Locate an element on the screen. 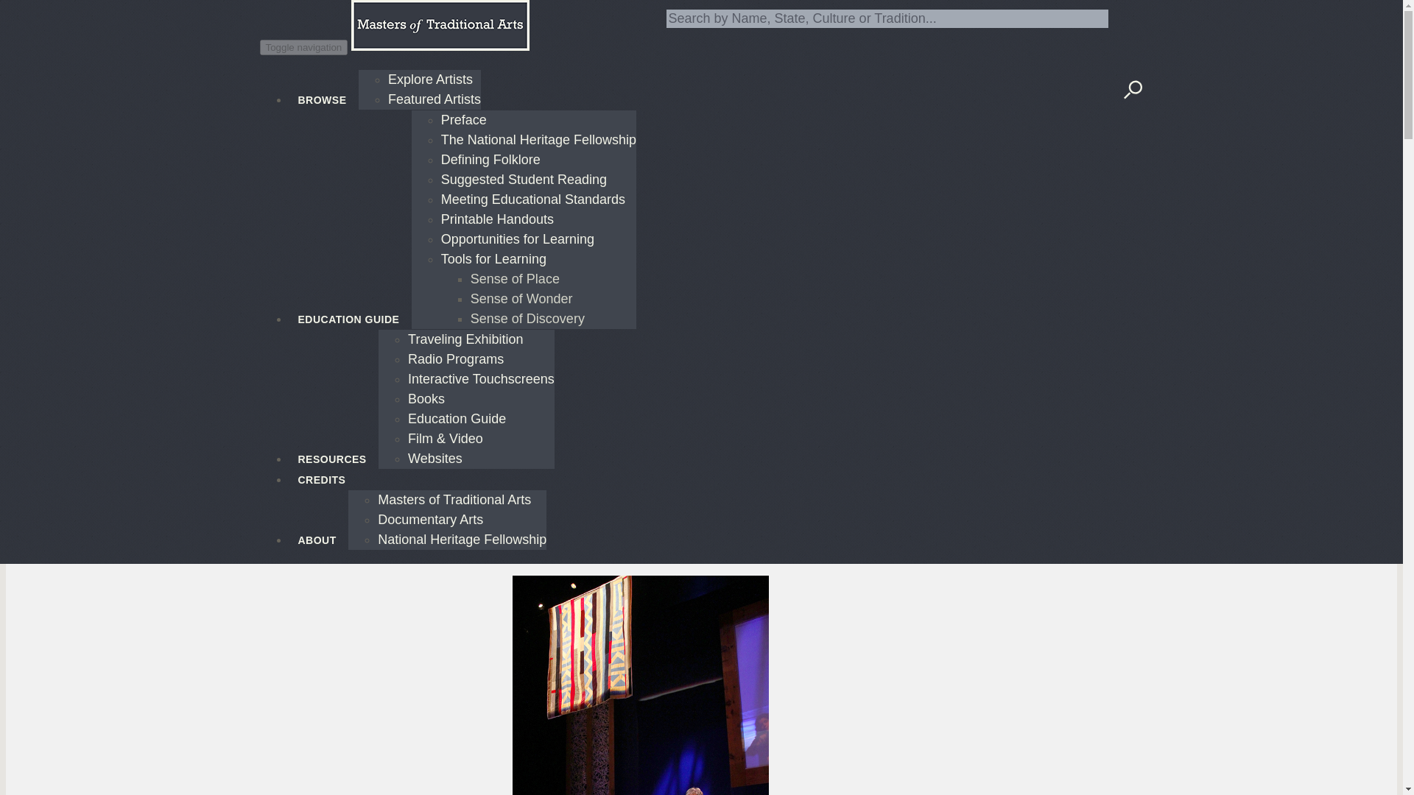 This screenshot has width=1414, height=795. Tools for Learning is located at coordinates (493, 259).